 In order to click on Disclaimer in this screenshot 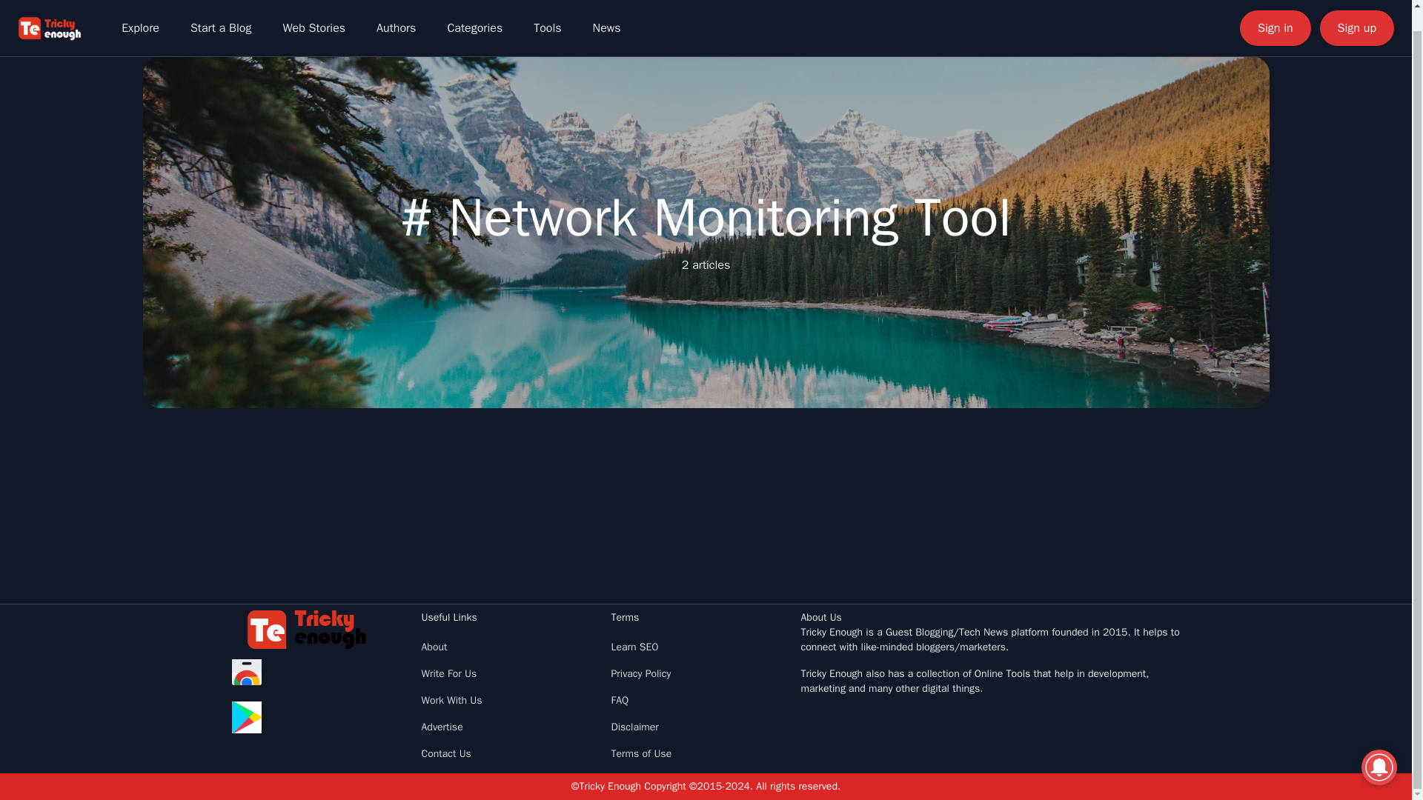, I will do `click(634, 727)`.